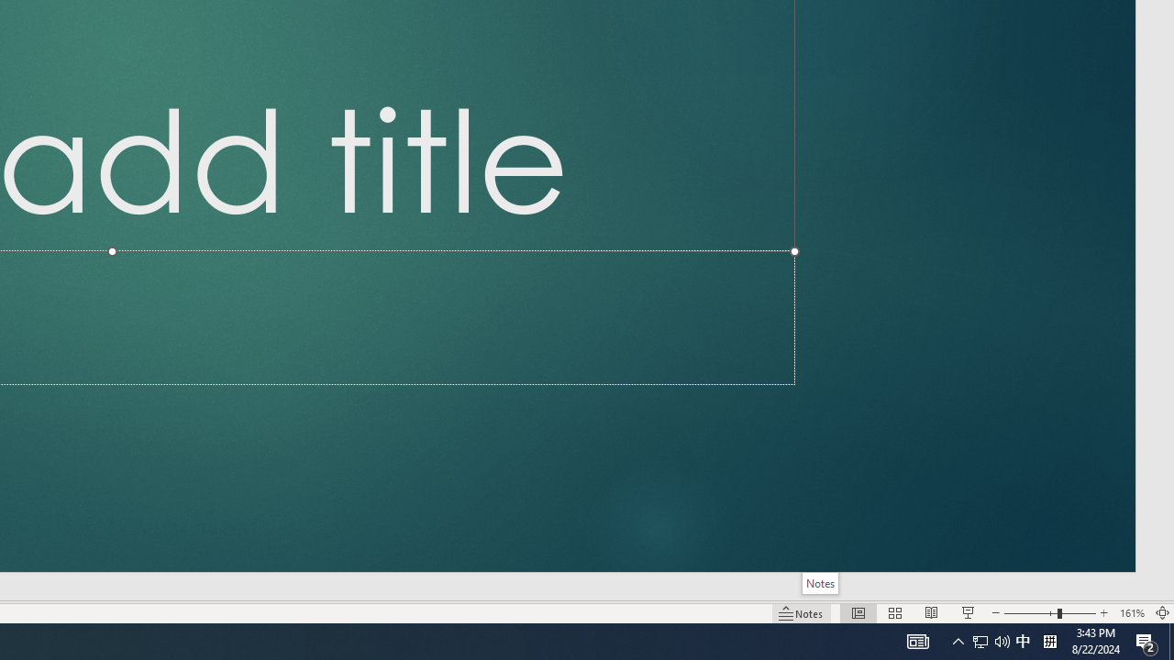  What do you see at coordinates (1132, 612) in the screenshot?
I see `Zoom 161%` at bounding box center [1132, 612].